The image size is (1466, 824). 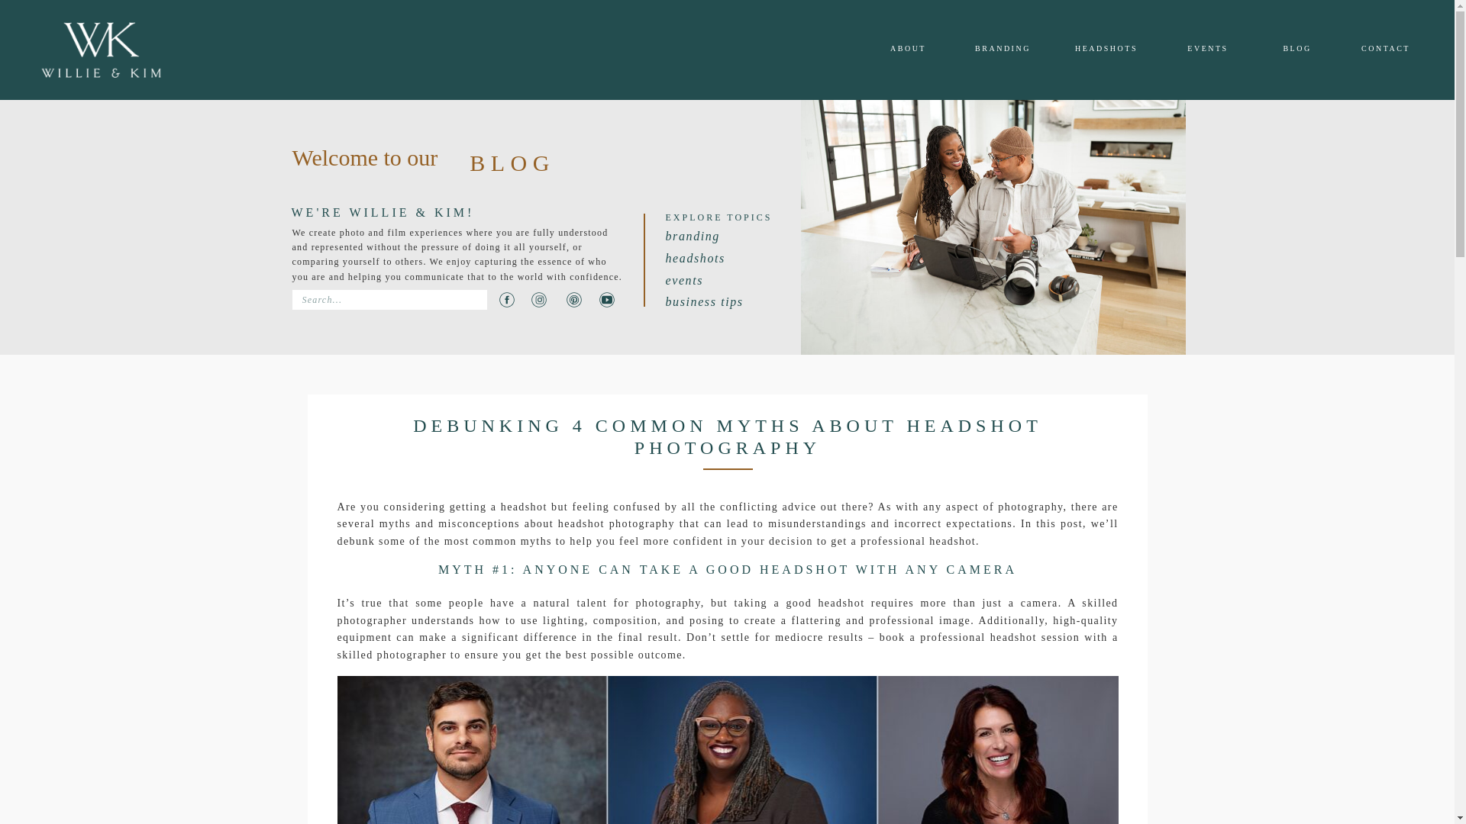 What do you see at coordinates (695, 258) in the screenshot?
I see `headshots` at bounding box center [695, 258].